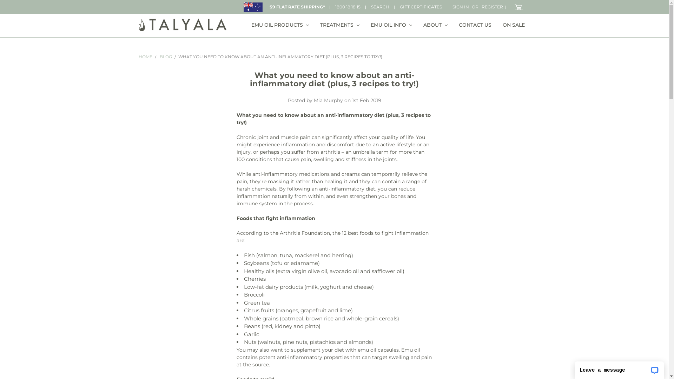 Image resolution: width=674 pixels, height=379 pixels. Describe the element at coordinates (435, 26) in the screenshot. I see `ABOUT` at that location.